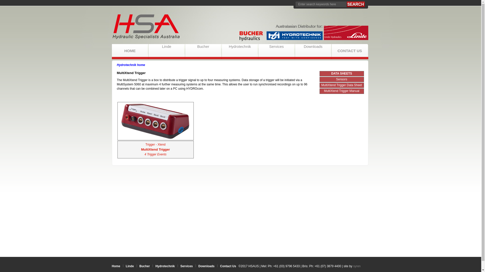 The image size is (485, 272). I want to click on Downloads, so click(206, 266).